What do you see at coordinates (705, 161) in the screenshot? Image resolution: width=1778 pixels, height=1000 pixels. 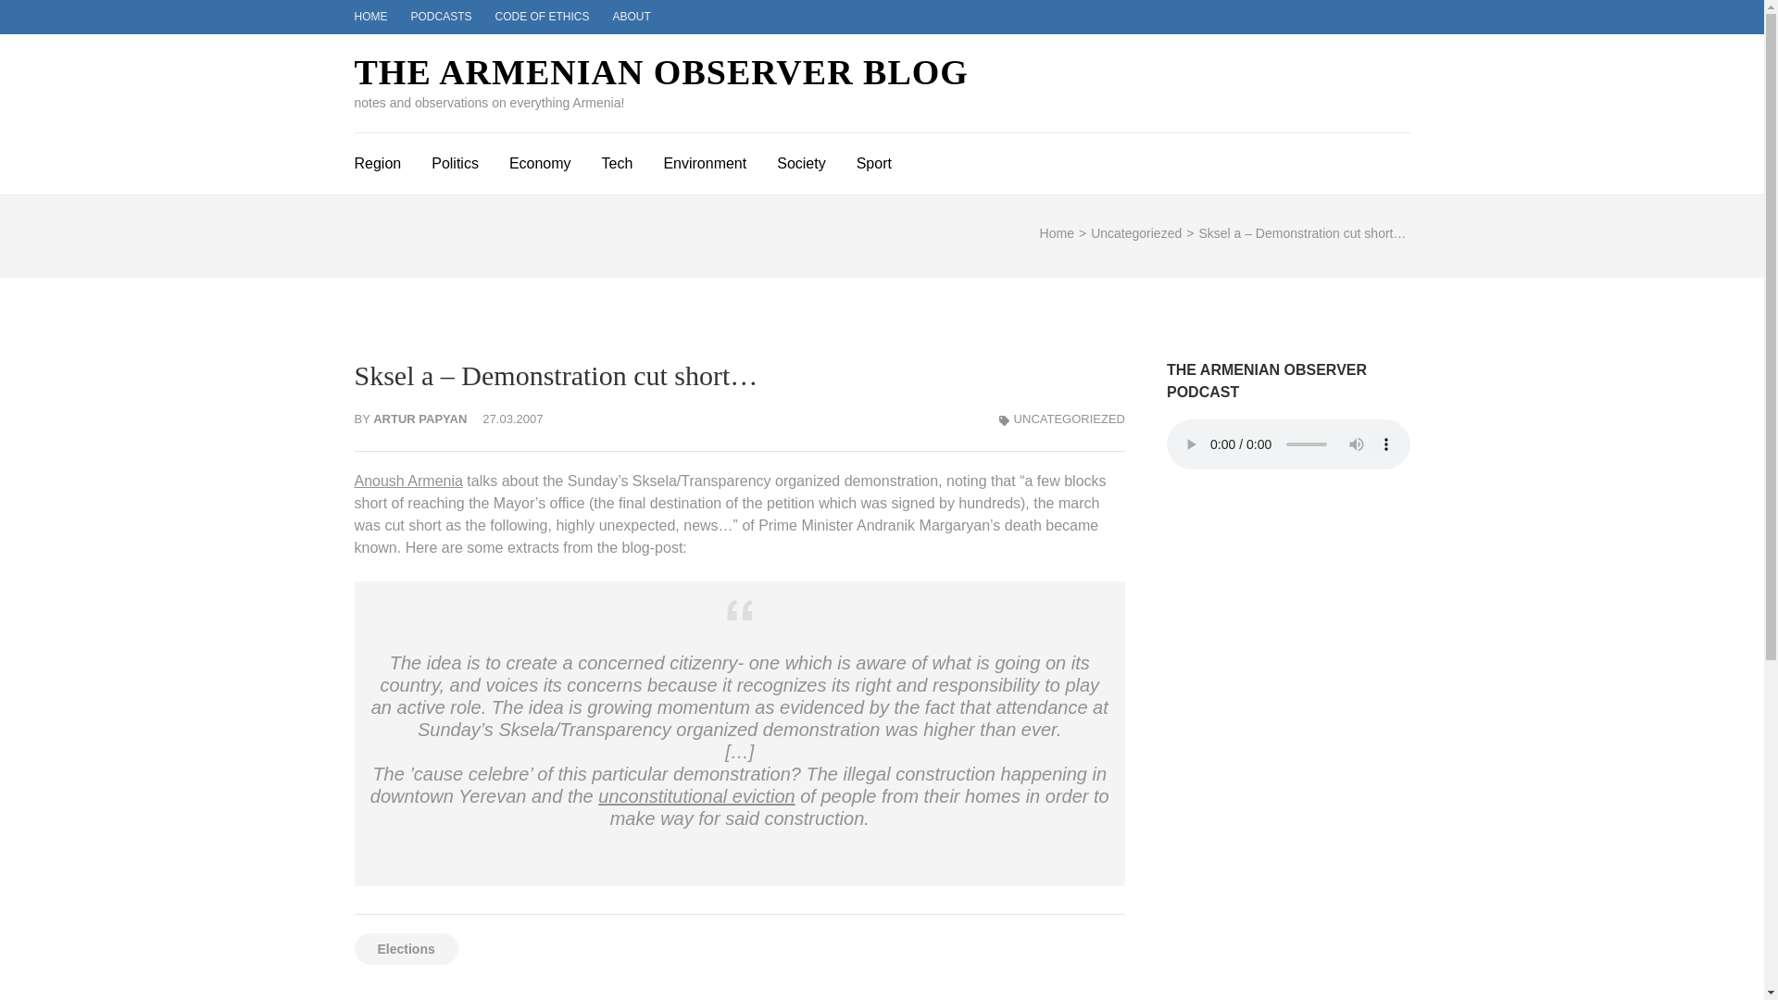 I see `Environment` at bounding box center [705, 161].